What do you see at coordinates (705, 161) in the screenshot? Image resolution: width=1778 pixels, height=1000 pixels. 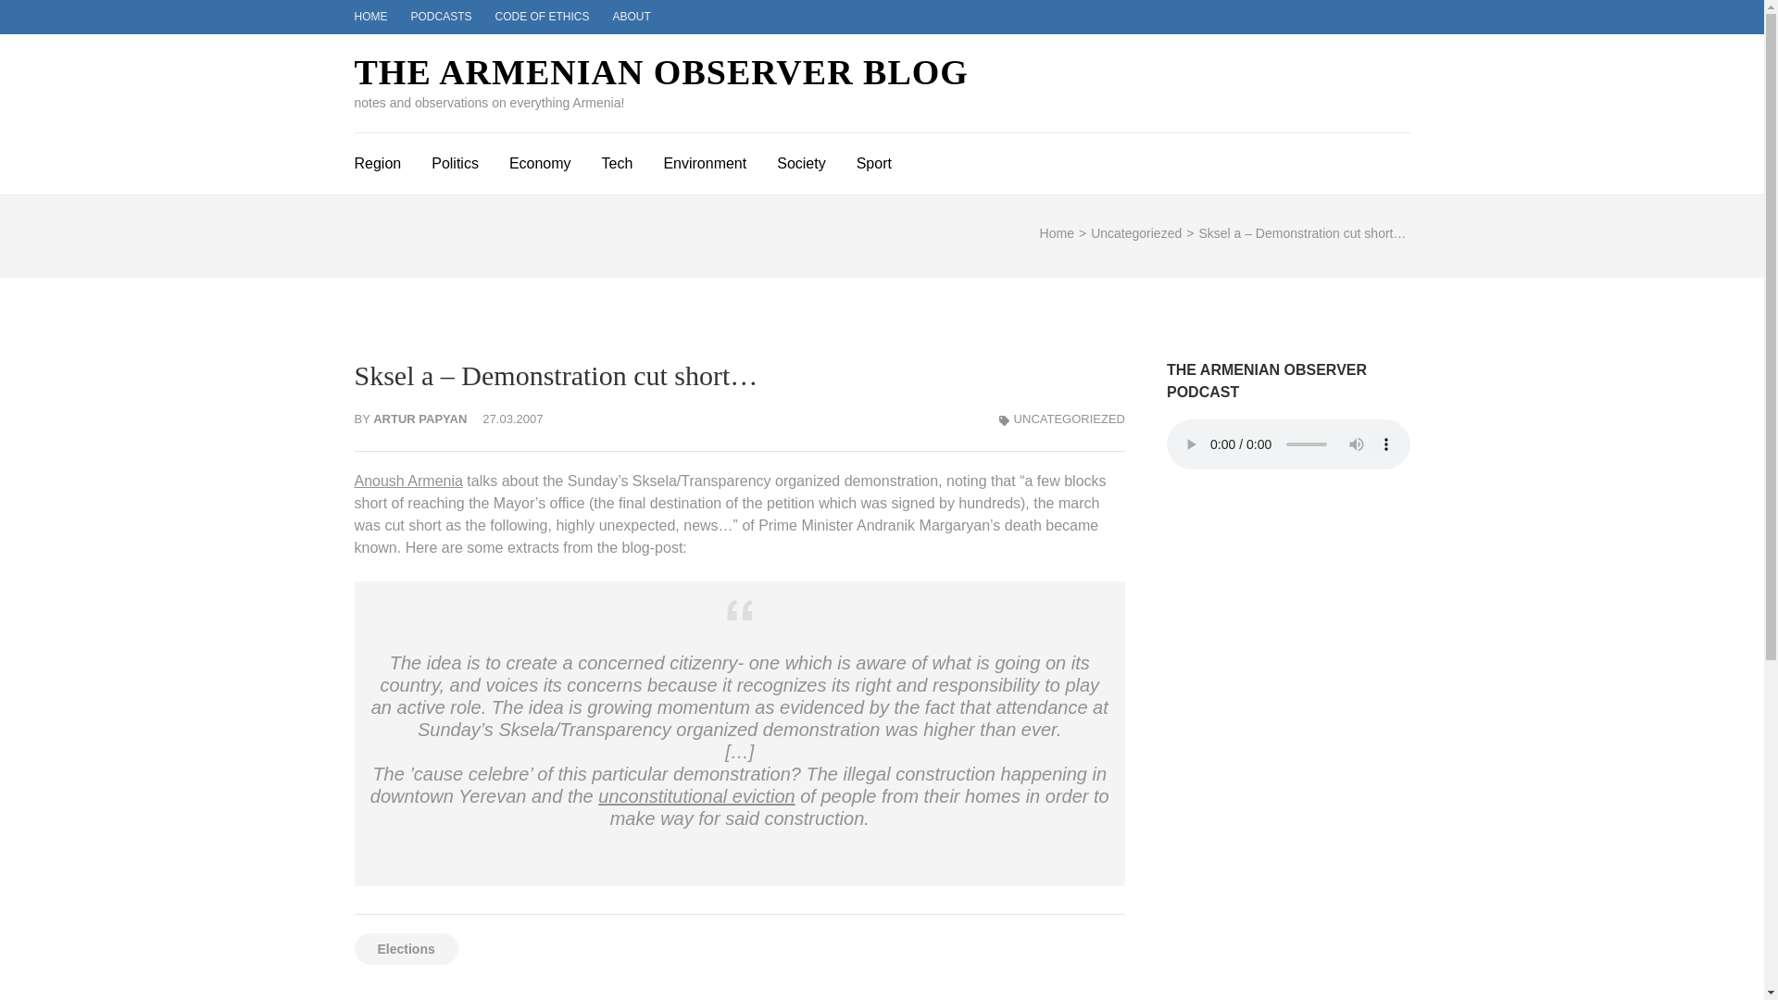 I see `Environment` at bounding box center [705, 161].